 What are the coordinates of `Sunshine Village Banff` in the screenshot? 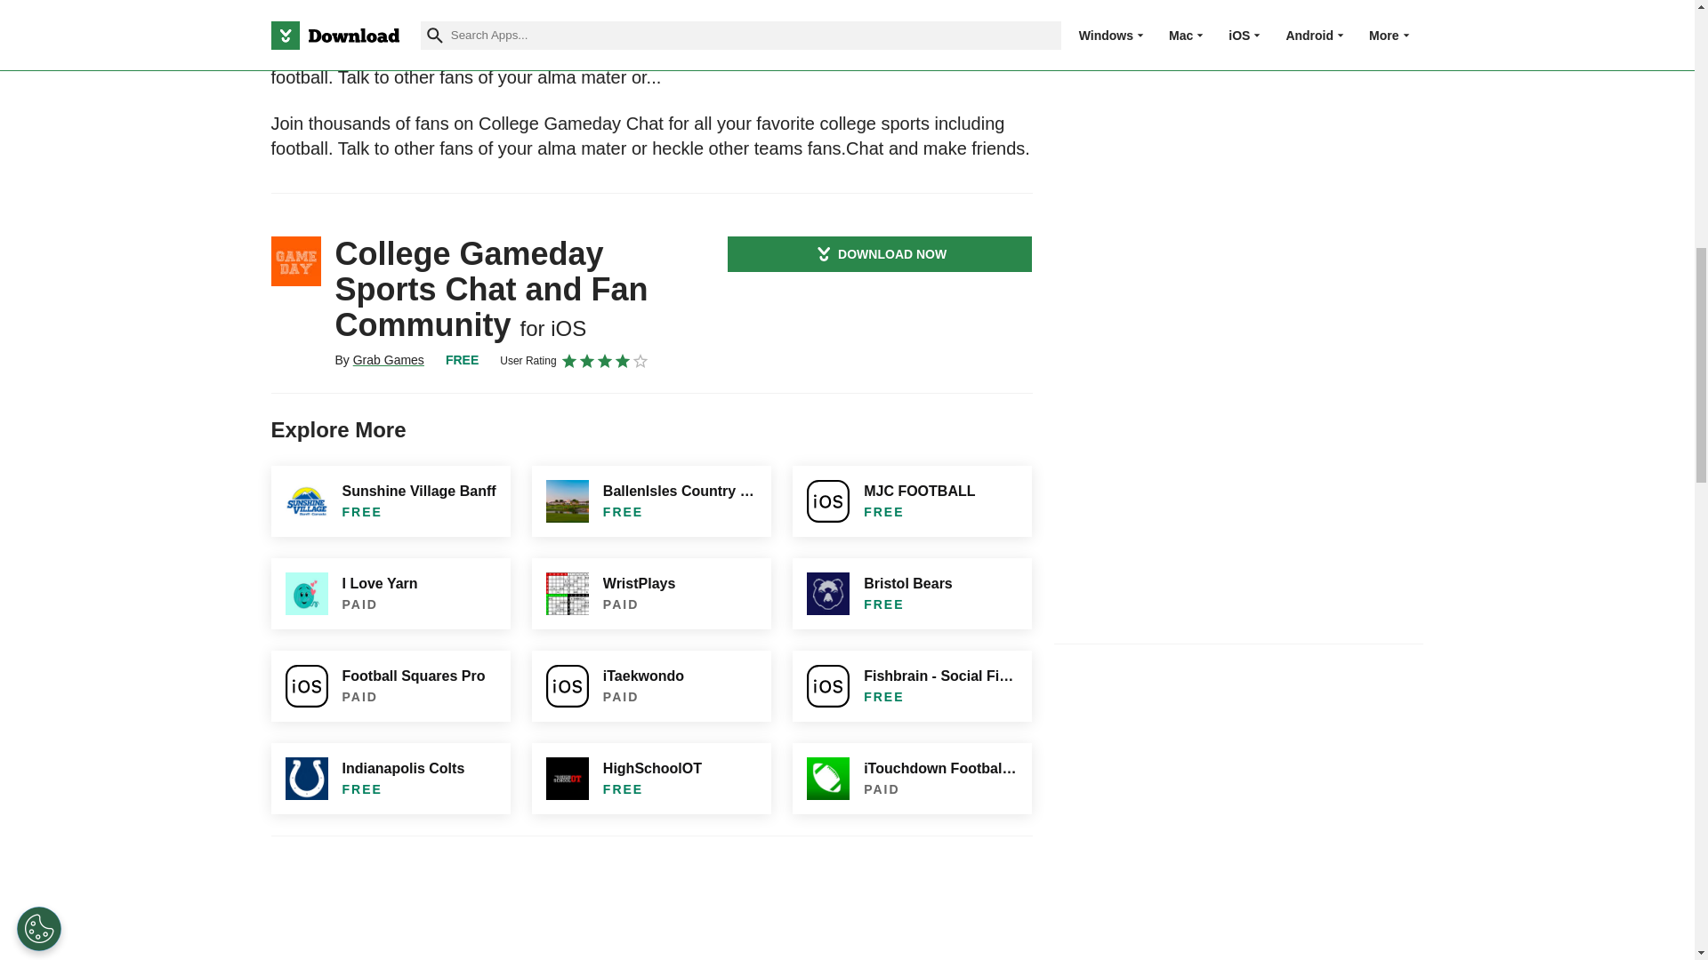 It's located at (390, 500).